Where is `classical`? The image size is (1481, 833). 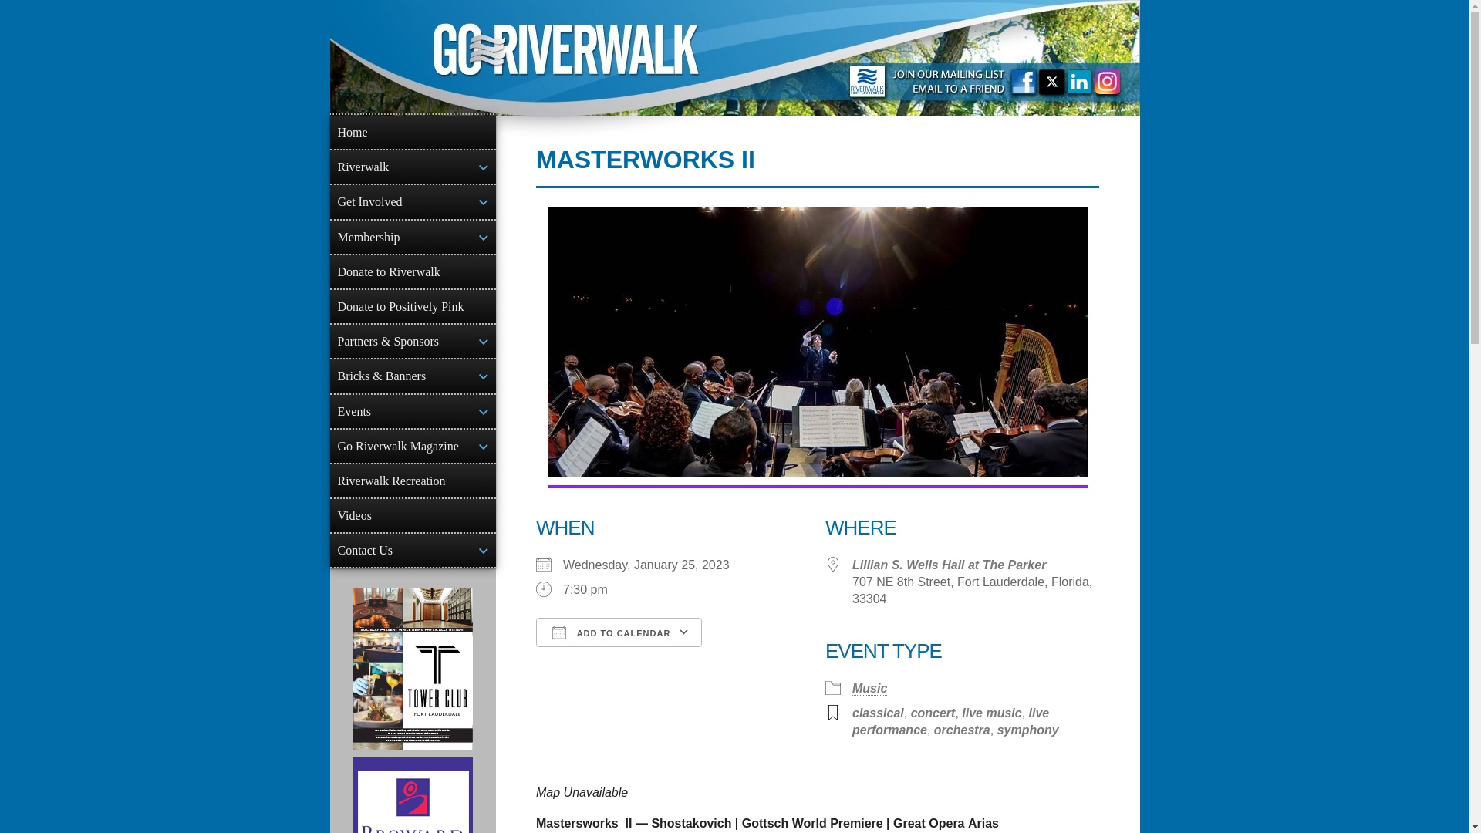
classical is located at coordinates (878, 713).